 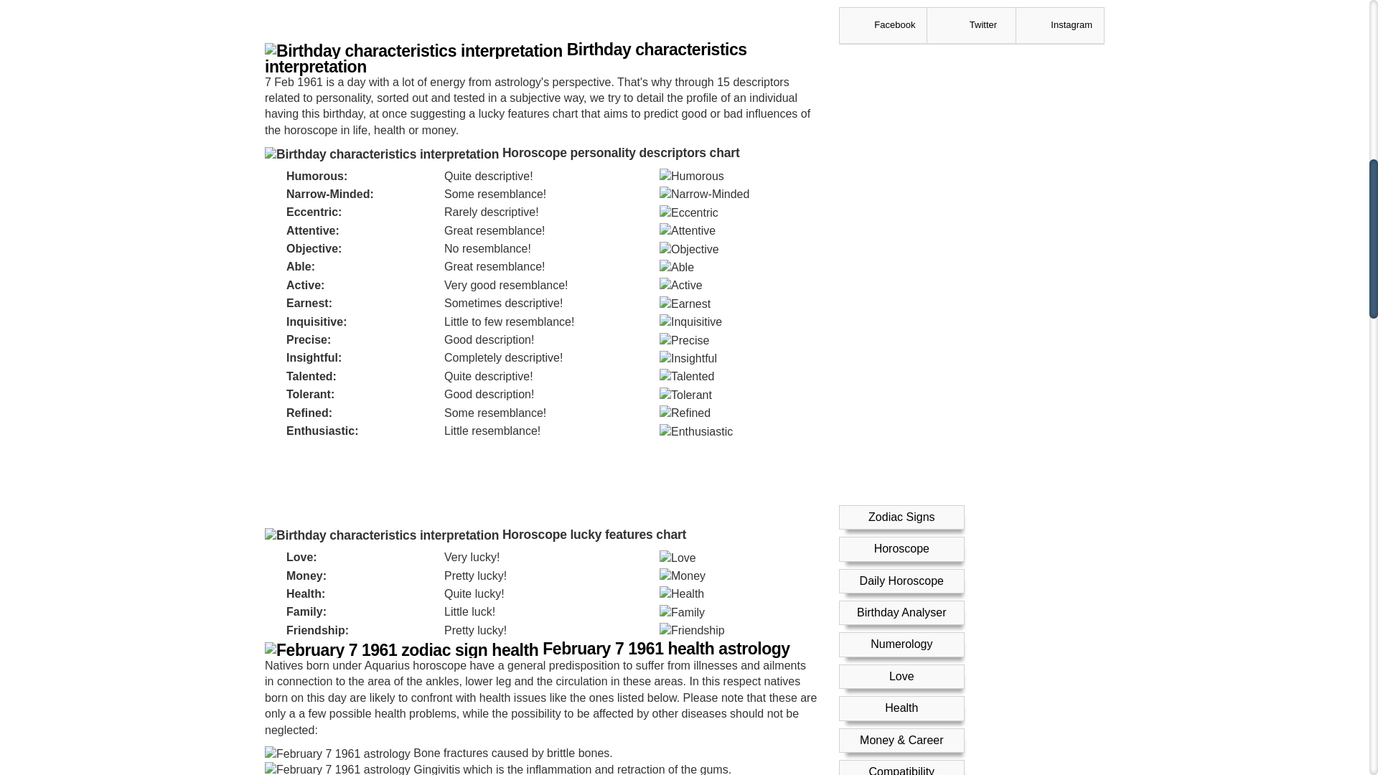 I want to click on 4 Elements, so click(x=901, y=133).